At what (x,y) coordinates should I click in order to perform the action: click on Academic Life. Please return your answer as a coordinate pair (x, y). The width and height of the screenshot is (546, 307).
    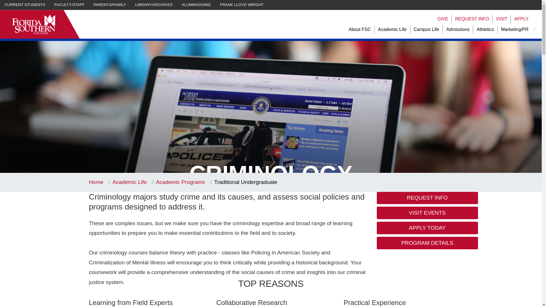
    Looking at the image, I should click on (392, 30).